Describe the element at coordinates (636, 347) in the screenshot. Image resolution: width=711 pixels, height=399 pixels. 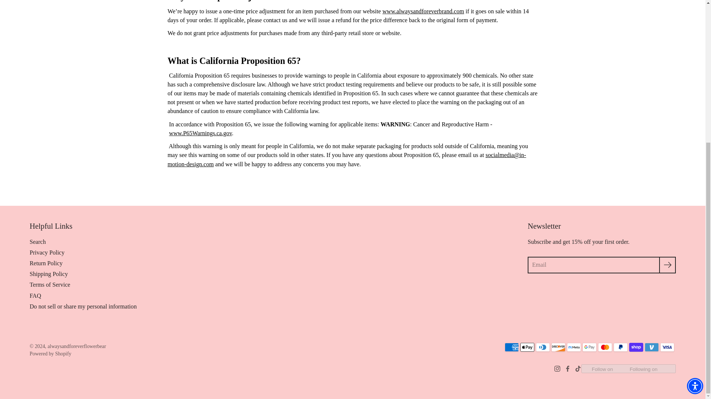
I see `Shop Pay` at that location.